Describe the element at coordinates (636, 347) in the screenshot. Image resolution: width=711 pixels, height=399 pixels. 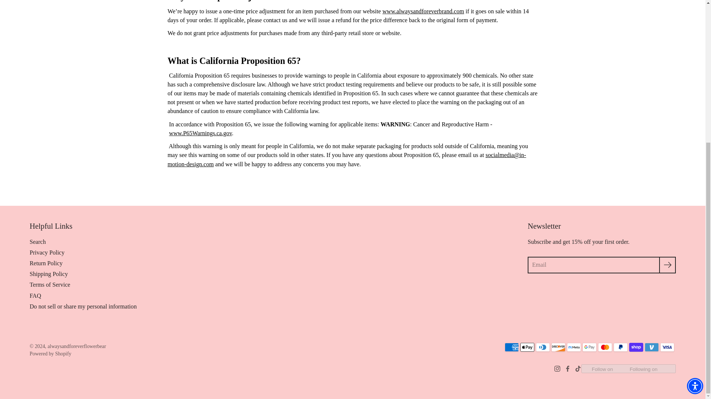
I see `Shop Pay` at that location.